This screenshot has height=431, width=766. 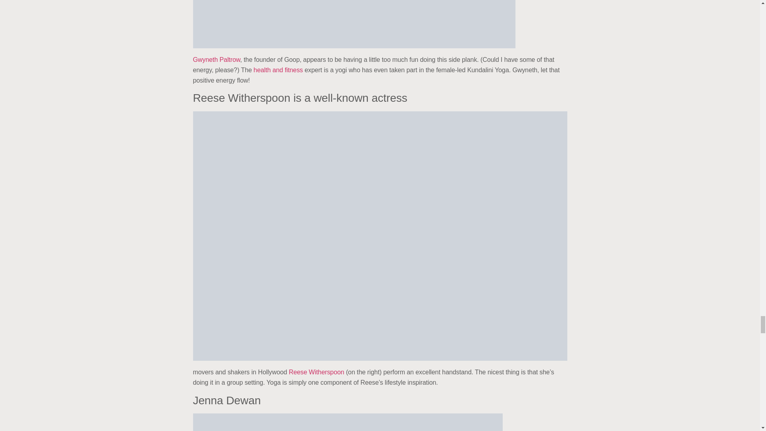 What do you see at coordinates (278, 70) in the screenshot?
I see `health and fitness` at bounding box center [278, 70].